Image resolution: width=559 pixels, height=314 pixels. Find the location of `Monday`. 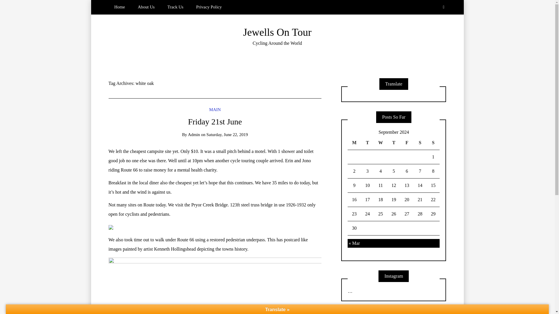

Monday is located at coordinates (354, 143).